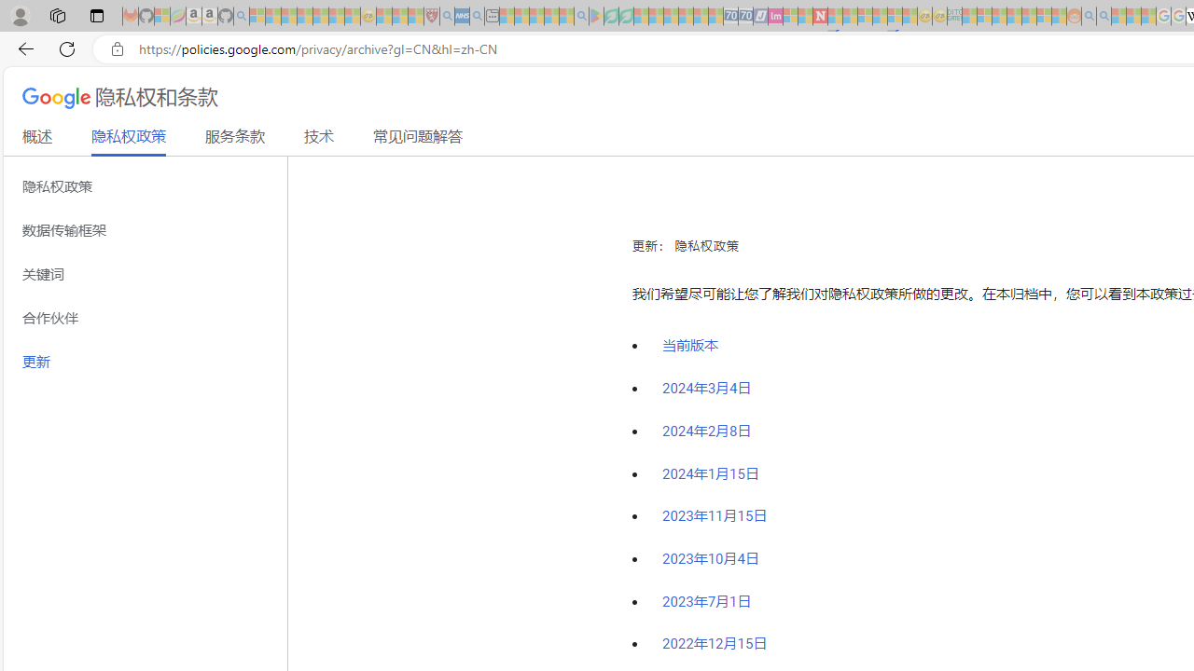 Image resolution: width=1194 pixels, height=671 pixels. Describe the element at coordinates (1118, 17) in the screenshot. I see `Microsoft Start - Sleeping` at that location.